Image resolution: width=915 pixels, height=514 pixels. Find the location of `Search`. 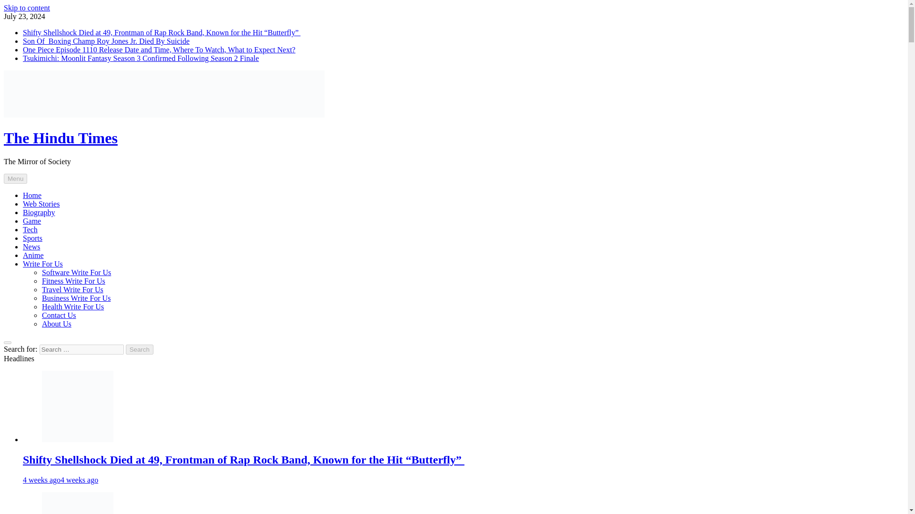

Search is located at coordinates (140, 349).